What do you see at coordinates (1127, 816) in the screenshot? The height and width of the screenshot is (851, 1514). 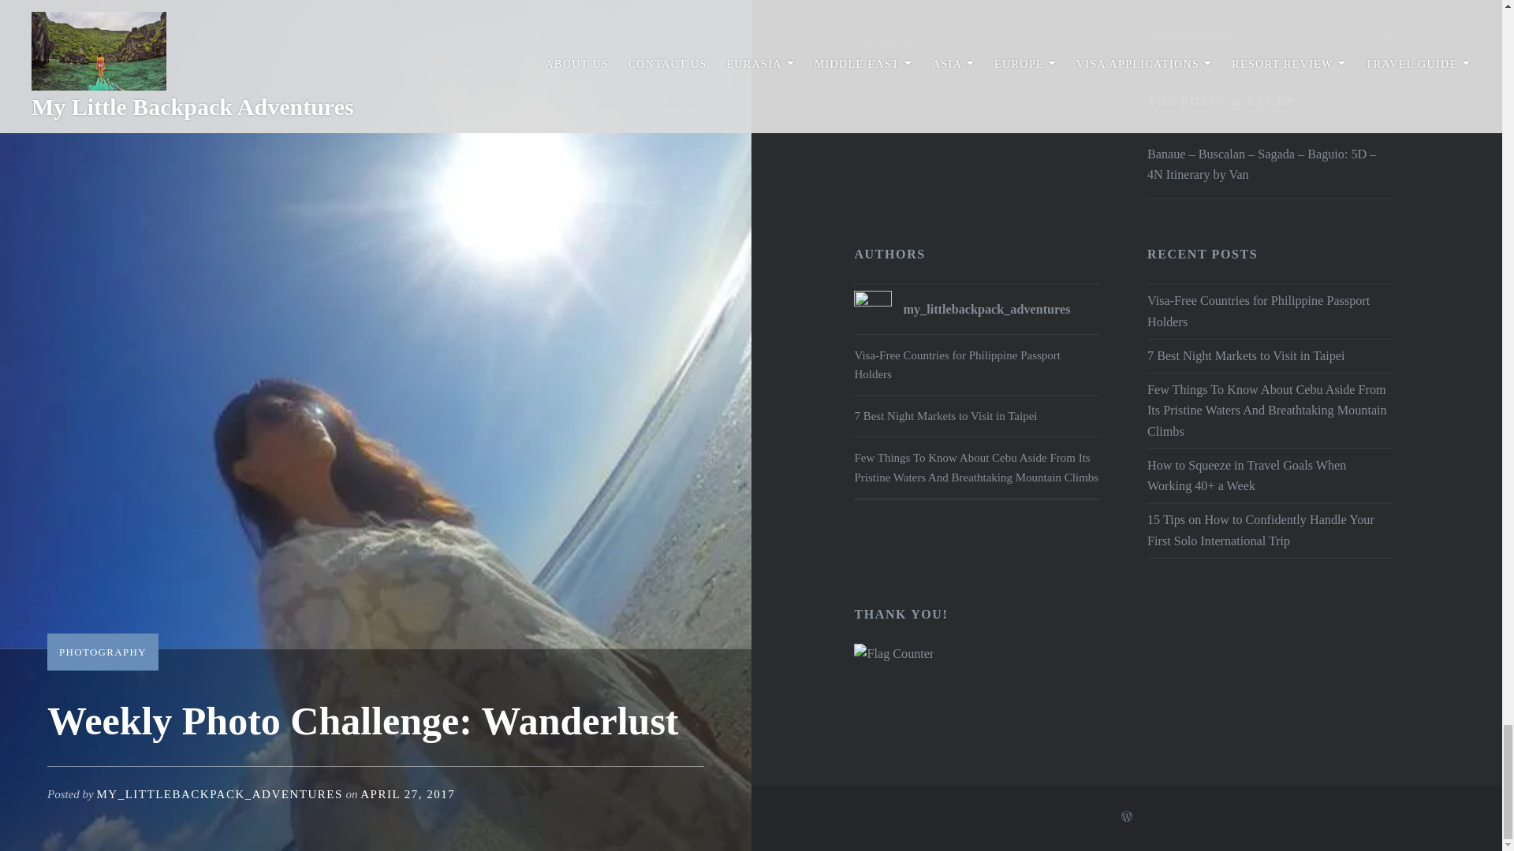 I see `Create a website or blog at WordPress.com` at bounding box center [1127, 816].